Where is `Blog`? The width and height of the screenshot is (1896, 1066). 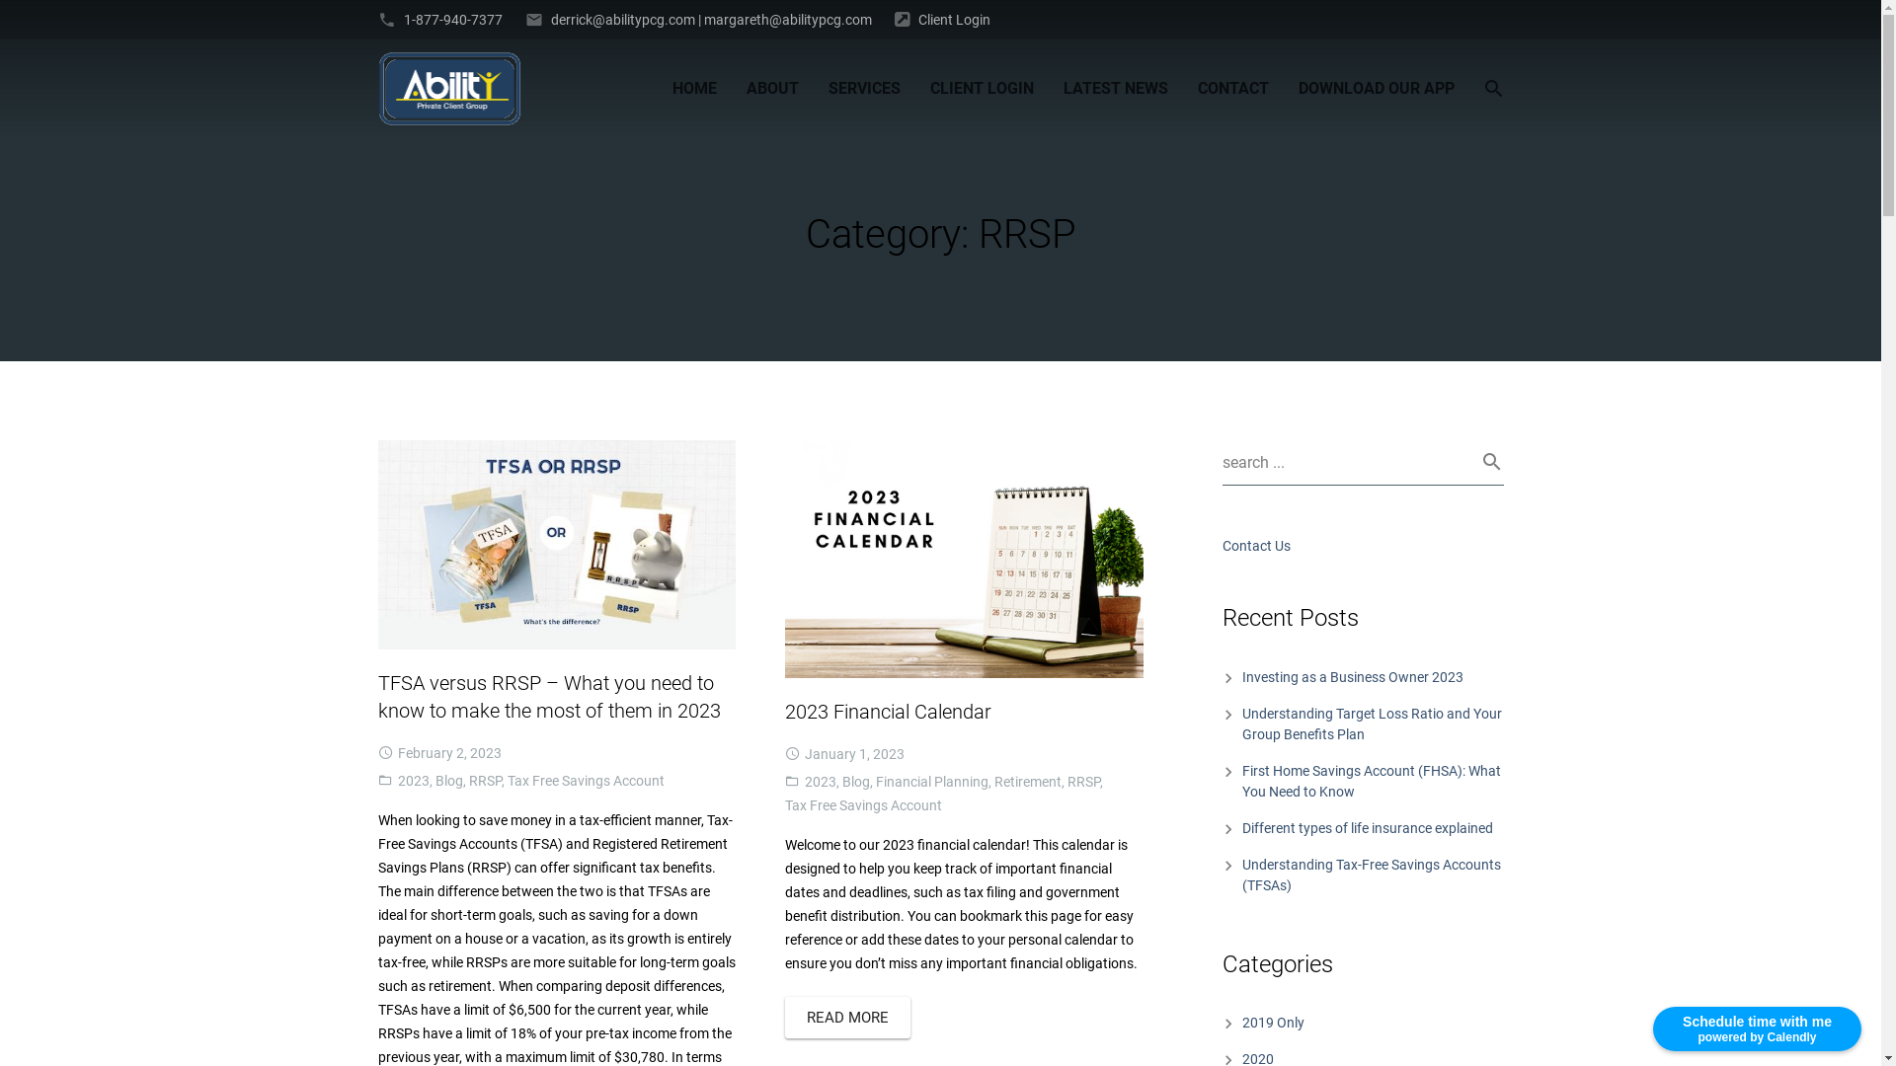
Blog is located at coordinates (856, 782).